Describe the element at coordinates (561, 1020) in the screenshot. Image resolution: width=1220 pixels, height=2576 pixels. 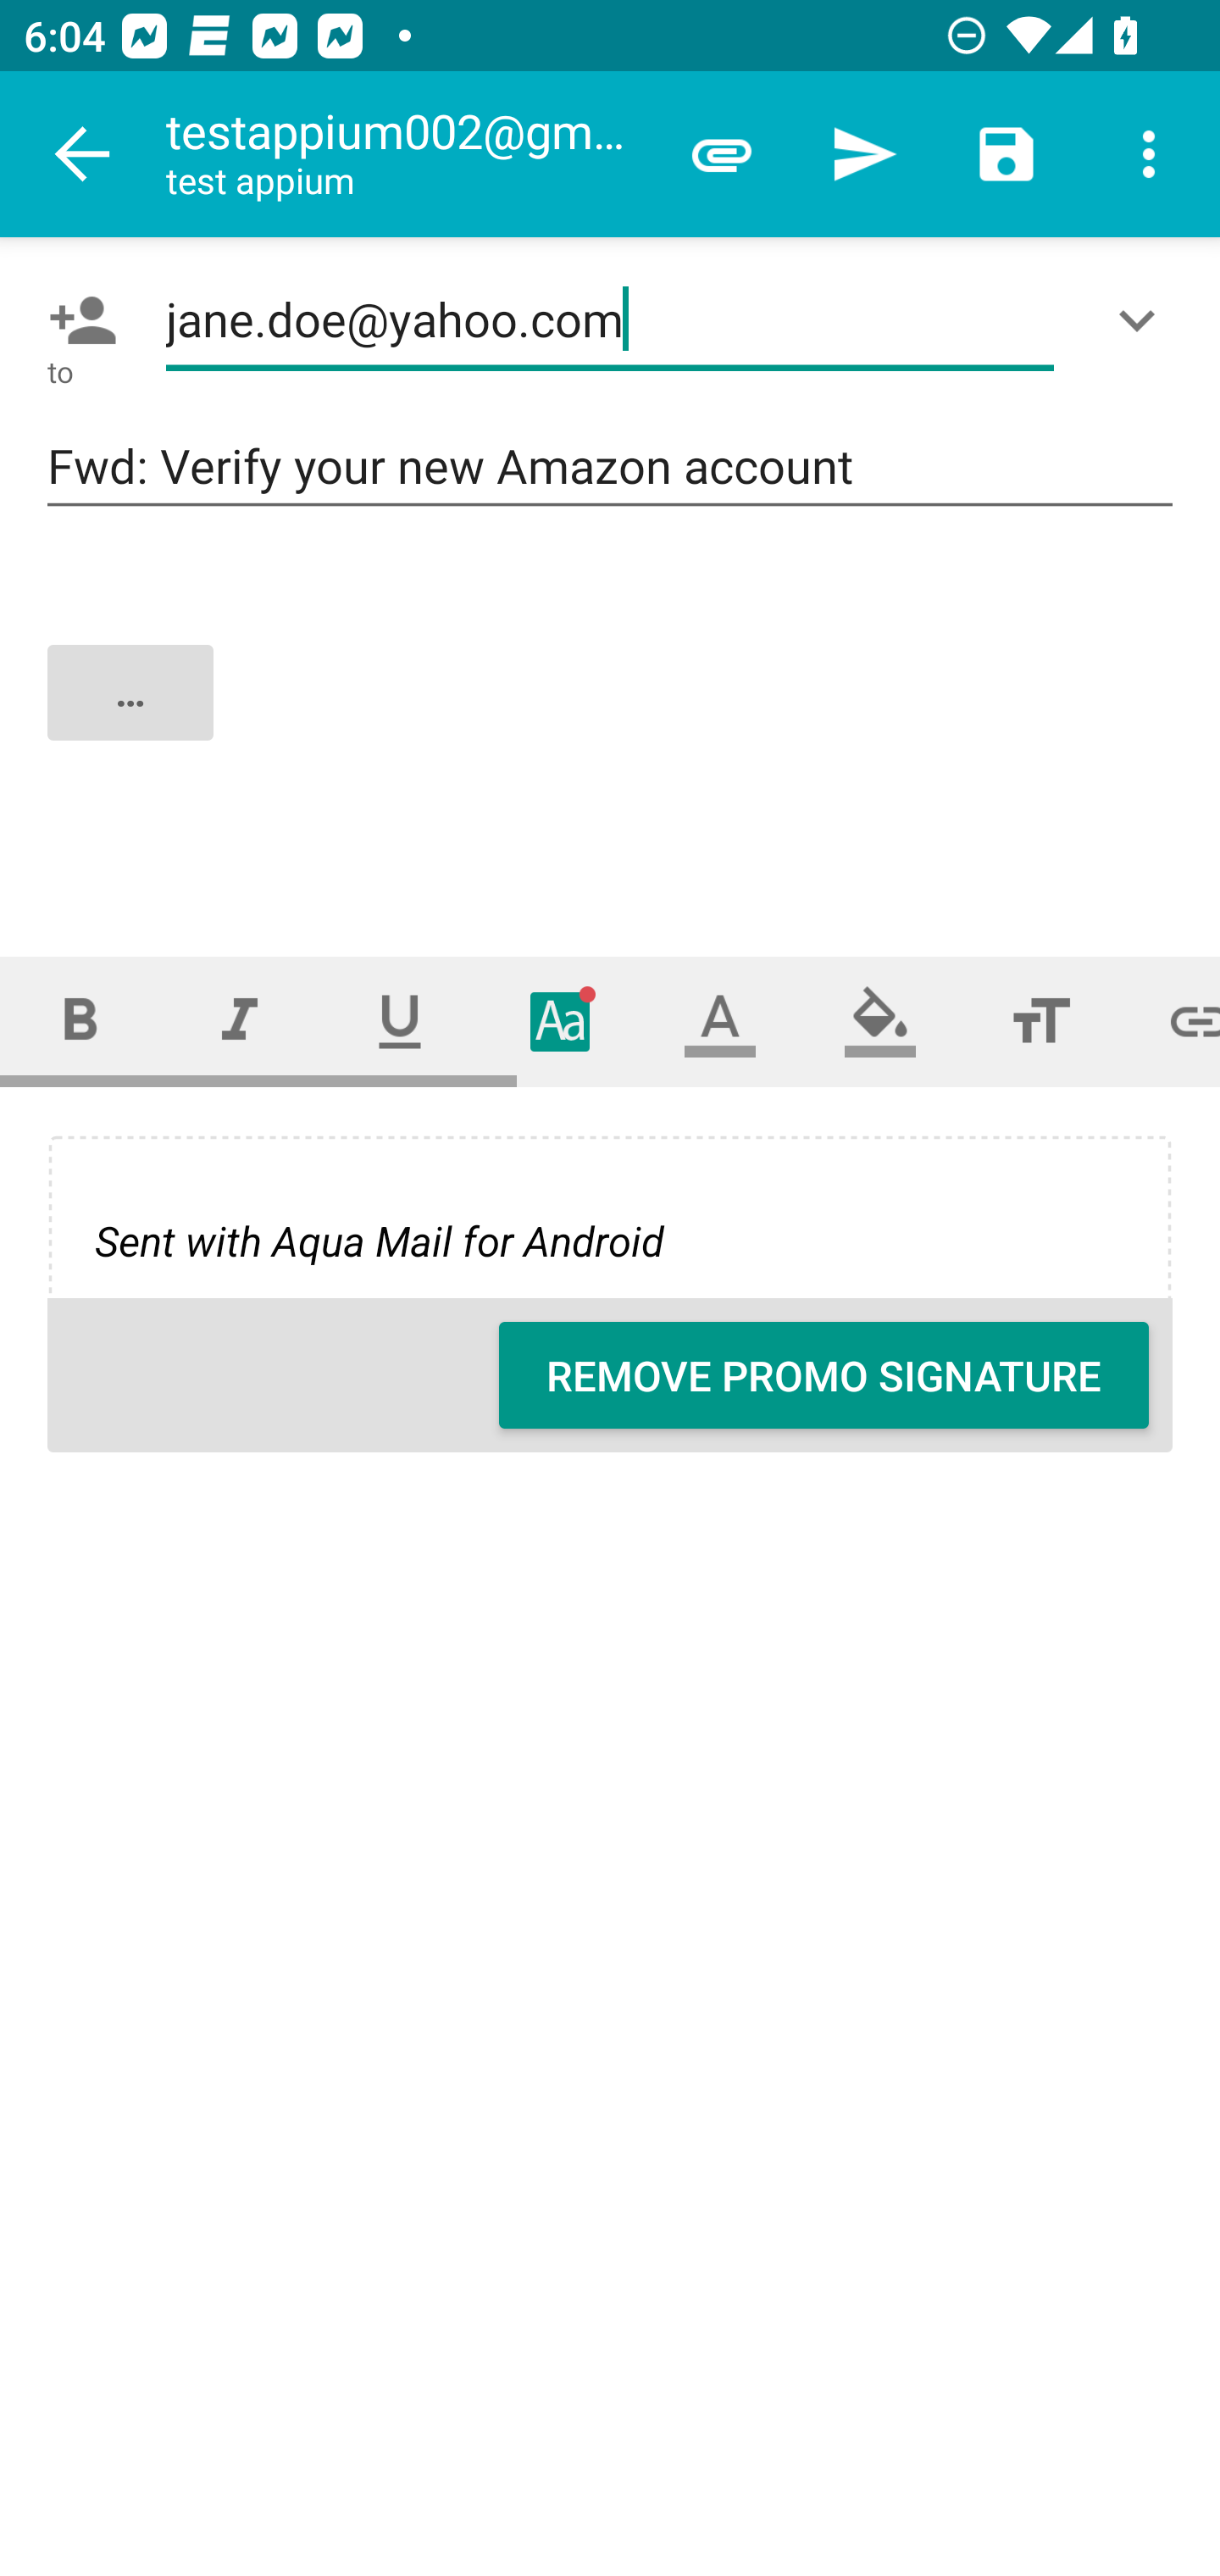
I see `Typeface (font)` at that location.